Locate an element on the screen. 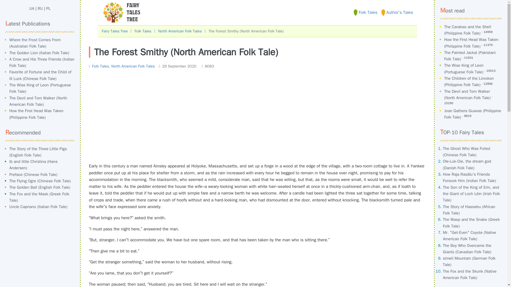 The image size is (511, 287). Author's Tales is located at coordinates (397, 12).